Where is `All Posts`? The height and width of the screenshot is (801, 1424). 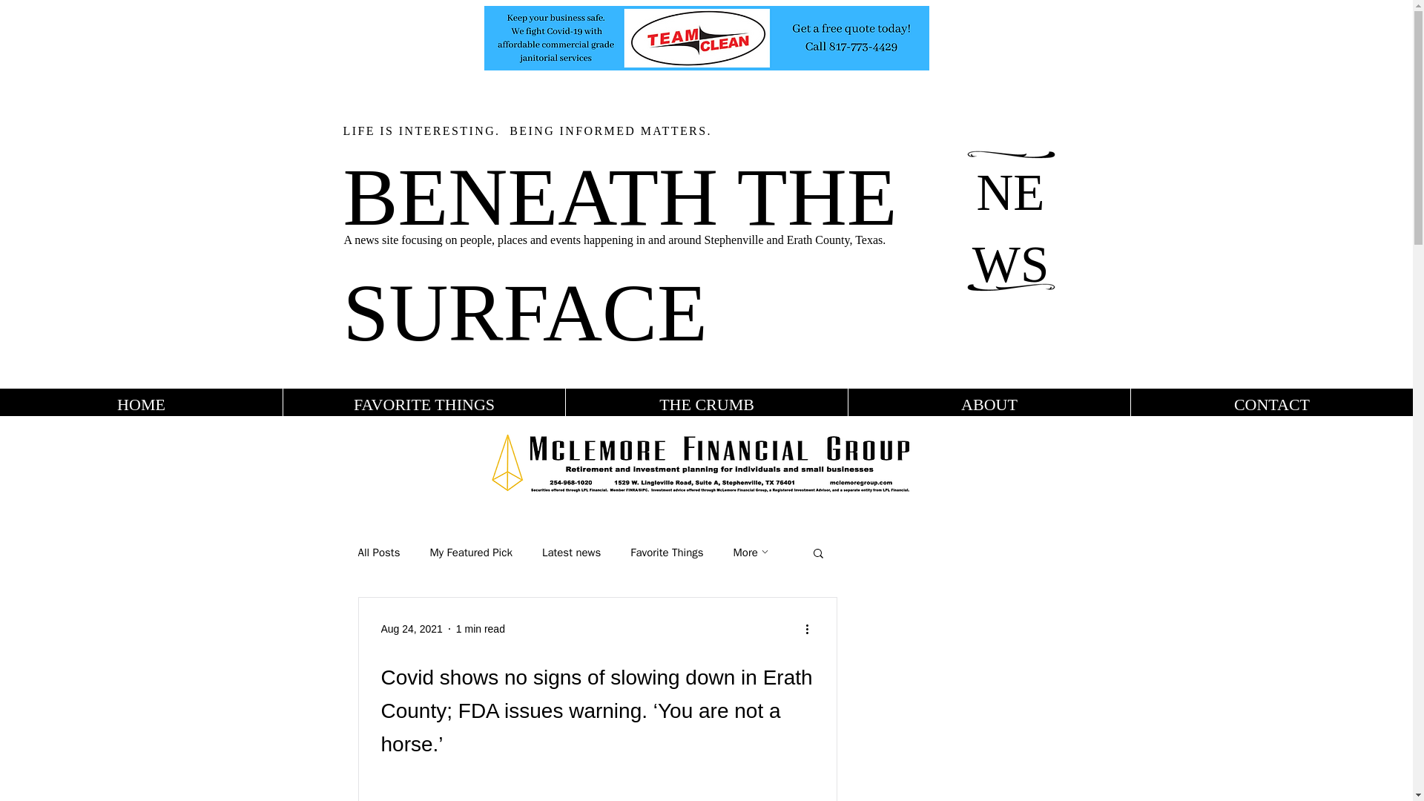
All Posts is located at coordinates (378, 552).